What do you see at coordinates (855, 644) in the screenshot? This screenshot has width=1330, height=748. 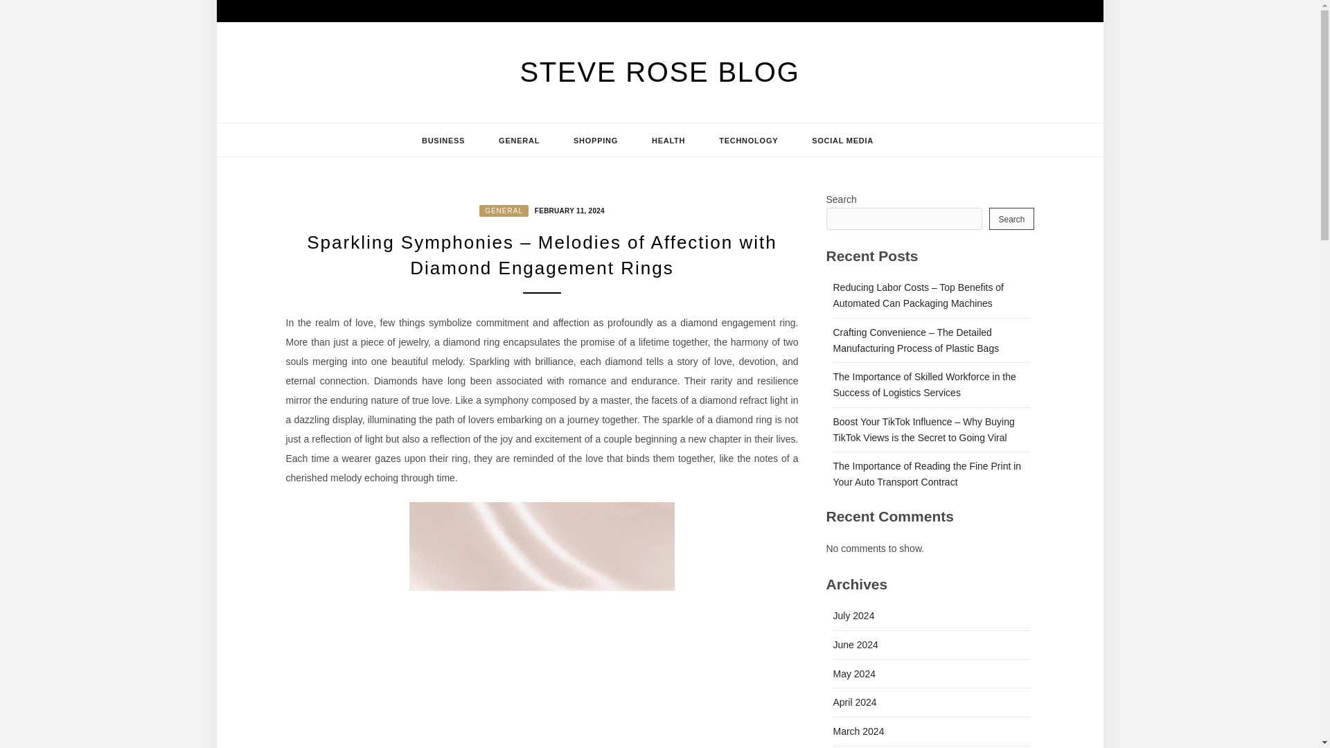 I see `June 2024` at bounding box center [855, 644].